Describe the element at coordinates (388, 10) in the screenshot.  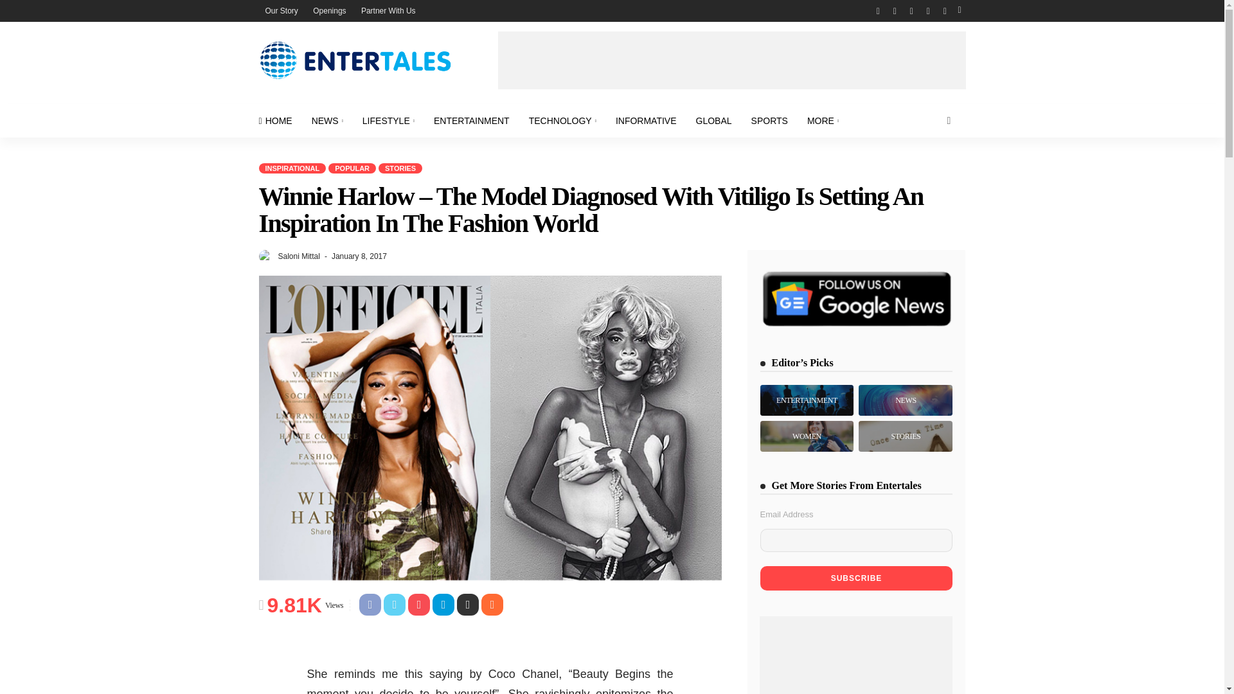
I see `Partner With Us` at that location.